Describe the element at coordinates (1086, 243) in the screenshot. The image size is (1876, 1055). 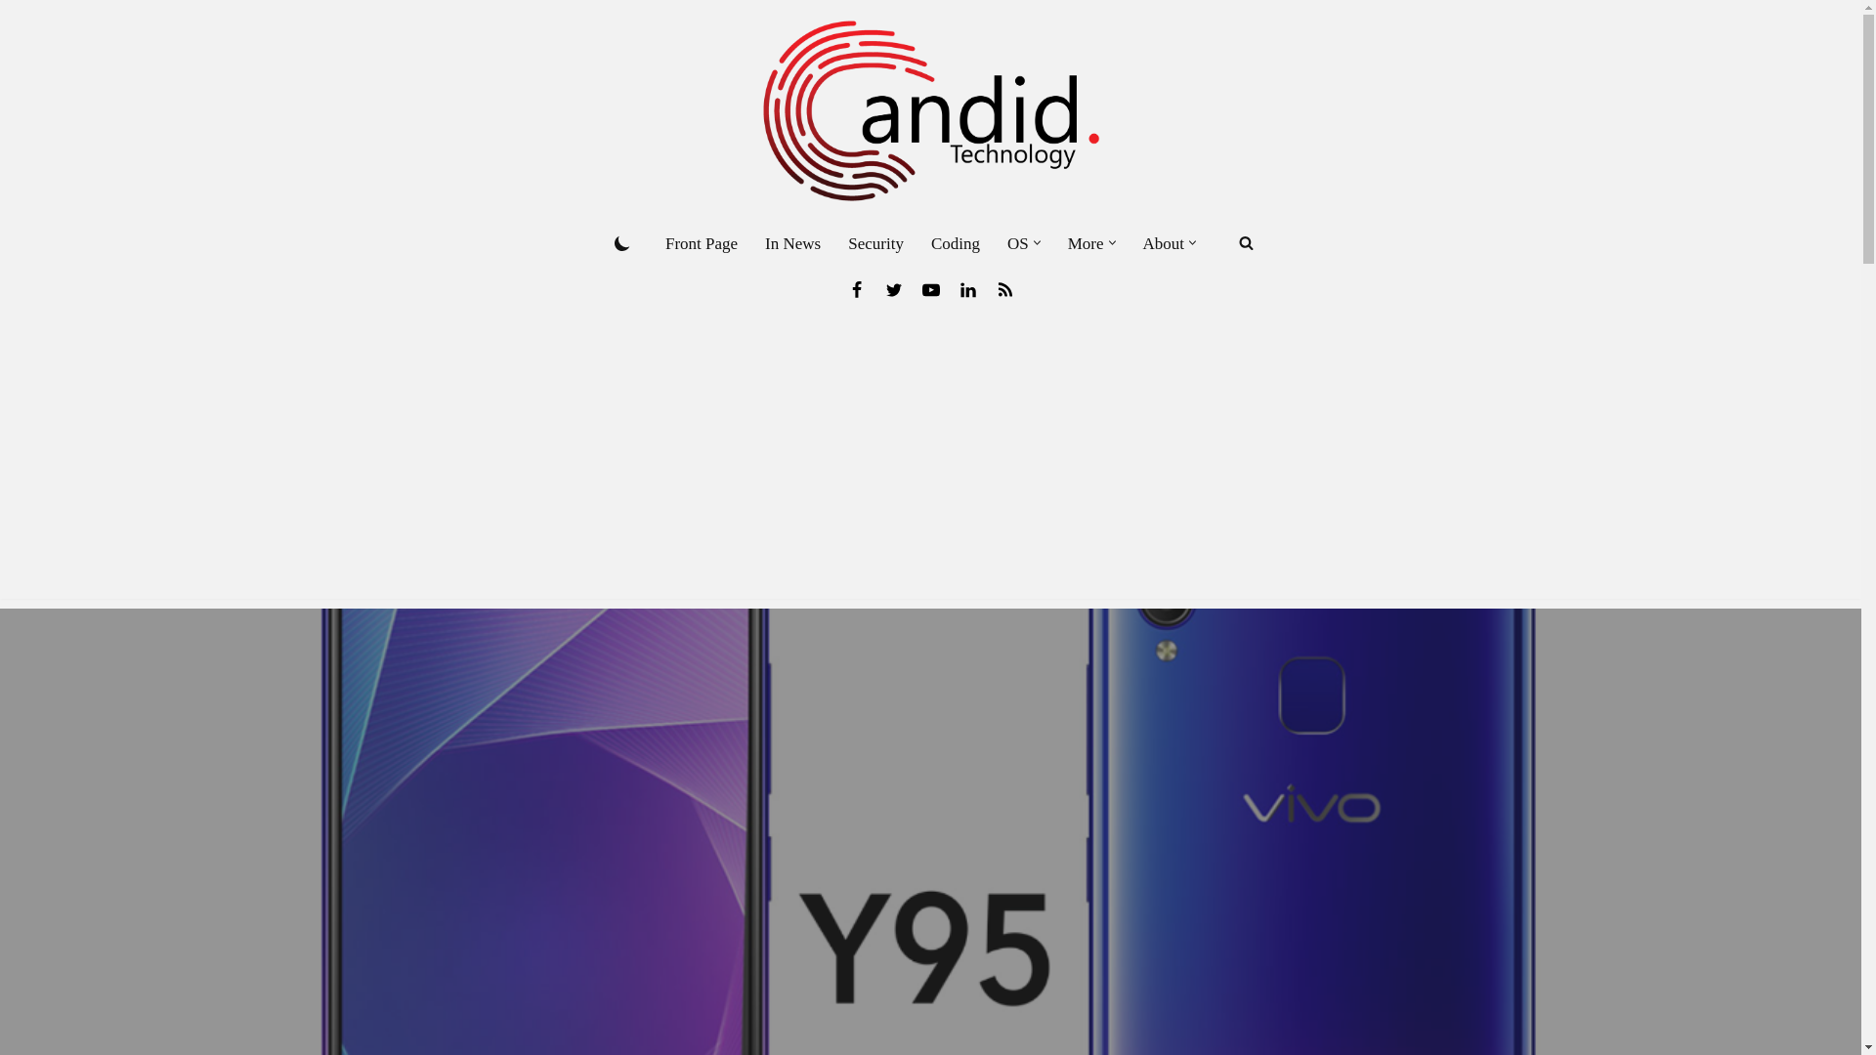
I see `More` at that location.